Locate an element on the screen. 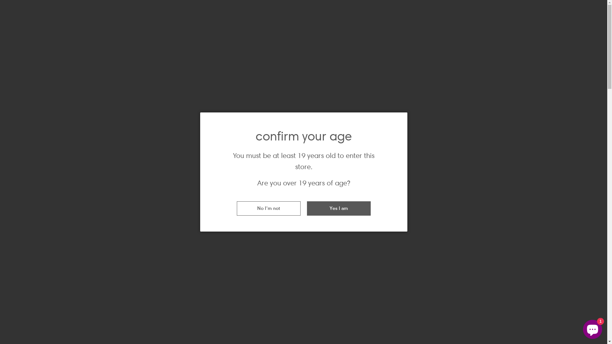 Image resolution: width=612 pixels, height=344 pixels. HOME is located at coordinates (159, 113).